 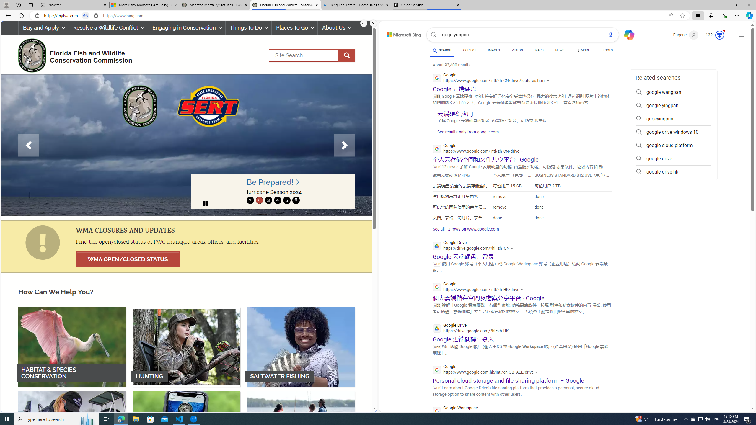 What do you see at coordinates (301, 431) in the screenshot?
I see `BOATING` at bounding box center [301, 431].